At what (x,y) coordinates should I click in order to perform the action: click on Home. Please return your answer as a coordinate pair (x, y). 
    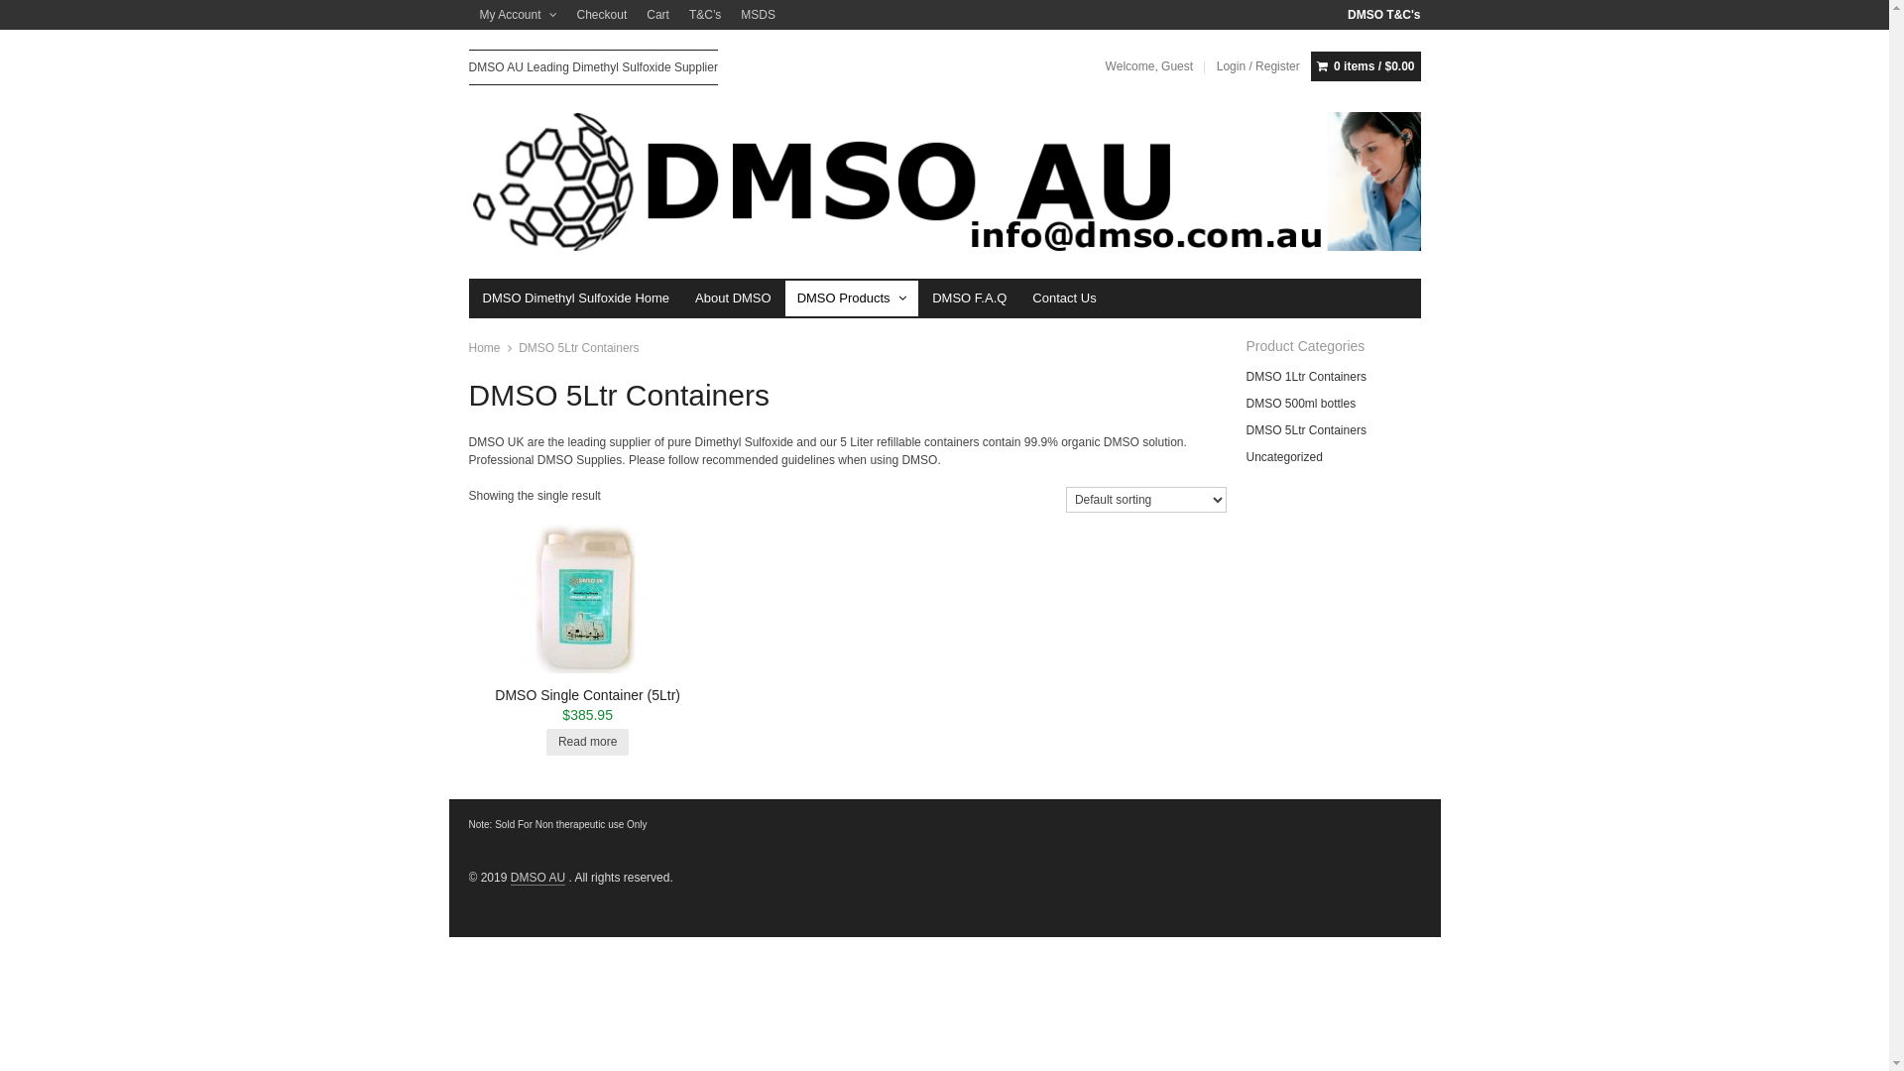
    Looking at the image, I should click on (484, 348).